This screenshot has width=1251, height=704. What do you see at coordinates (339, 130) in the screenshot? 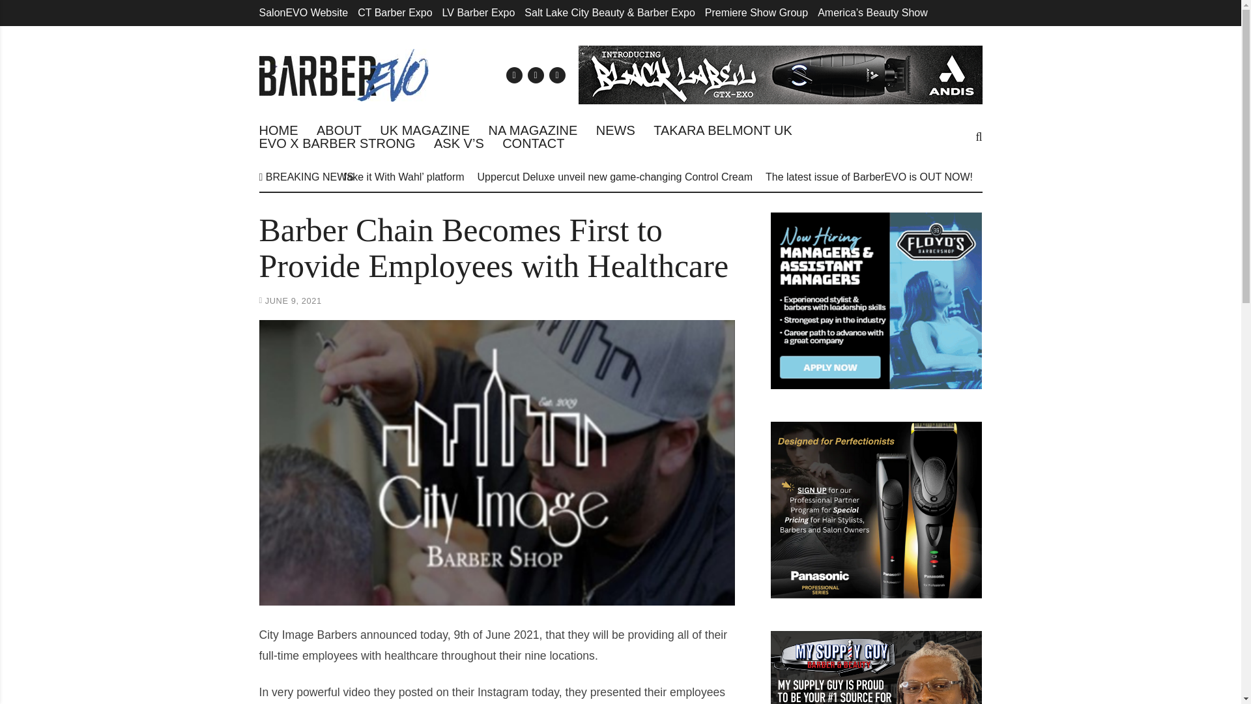
I see `ABOUT` at bounding box center [339, 130].